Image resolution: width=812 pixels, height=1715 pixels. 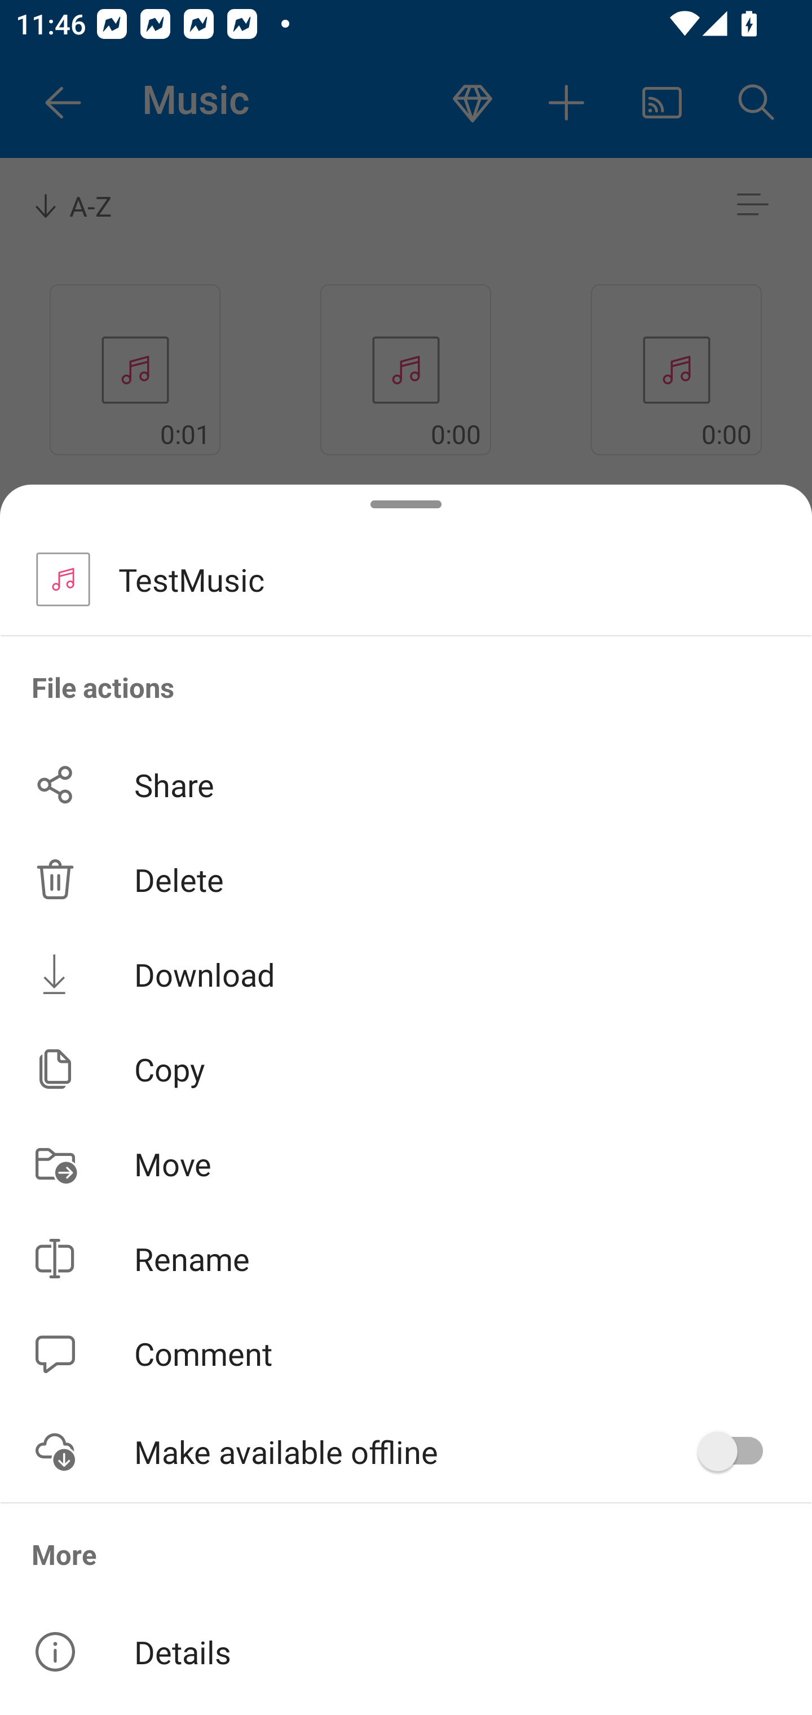 What do you see at coordinates (406, 1354) in the screenshot?
I see `Comment button Comment` at bounding box center [406, 1354].